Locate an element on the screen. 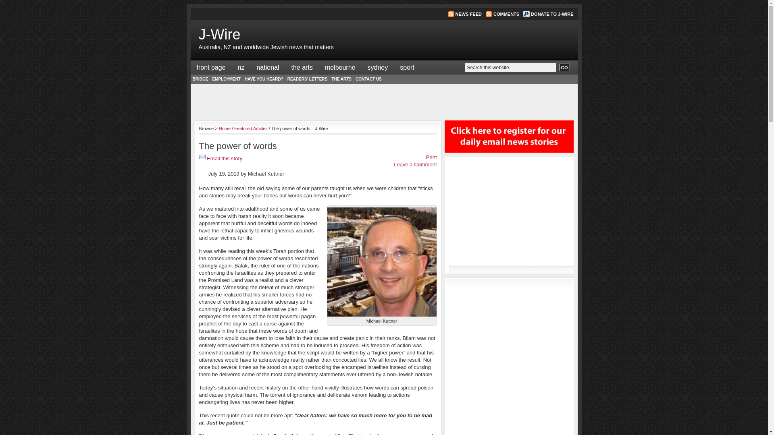 The width and height of the screenshot is (774, 435). front page is located at coordinates (211, 68).